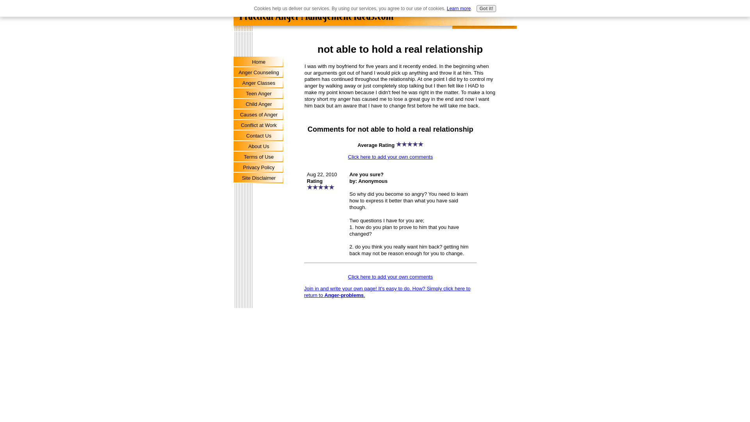  I want to click on Click here to add your own comments, so click(390, 157).